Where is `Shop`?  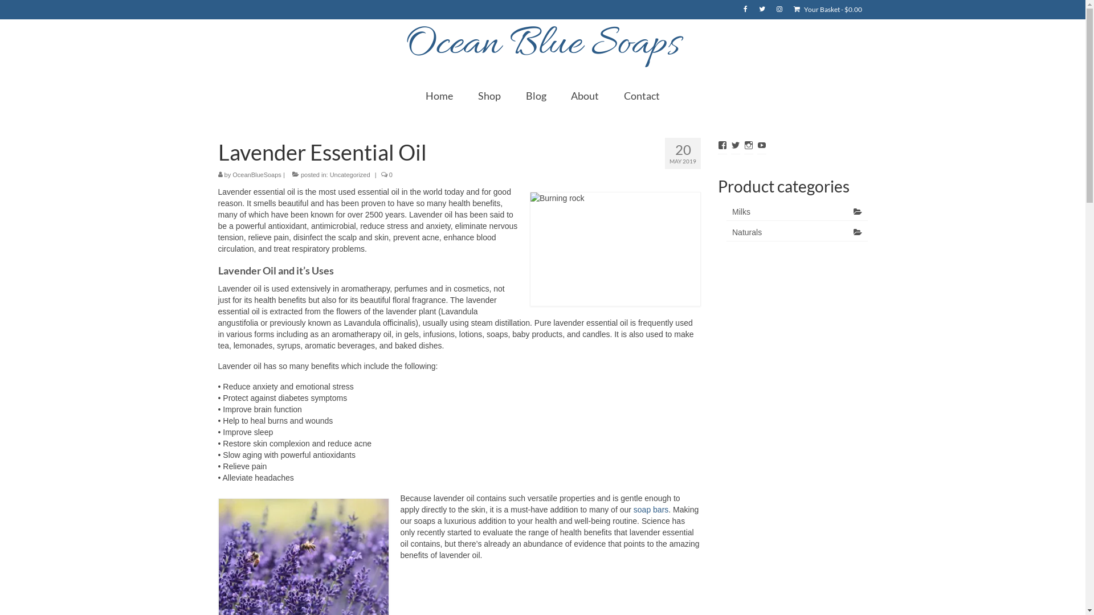 Shop is located at coordinates (489, 96).